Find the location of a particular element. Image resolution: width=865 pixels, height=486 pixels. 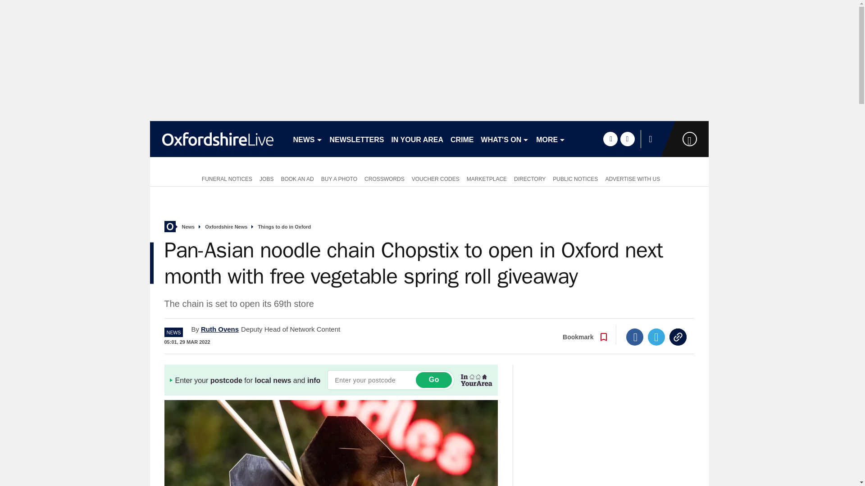

News is located at coordinates (188, 227).